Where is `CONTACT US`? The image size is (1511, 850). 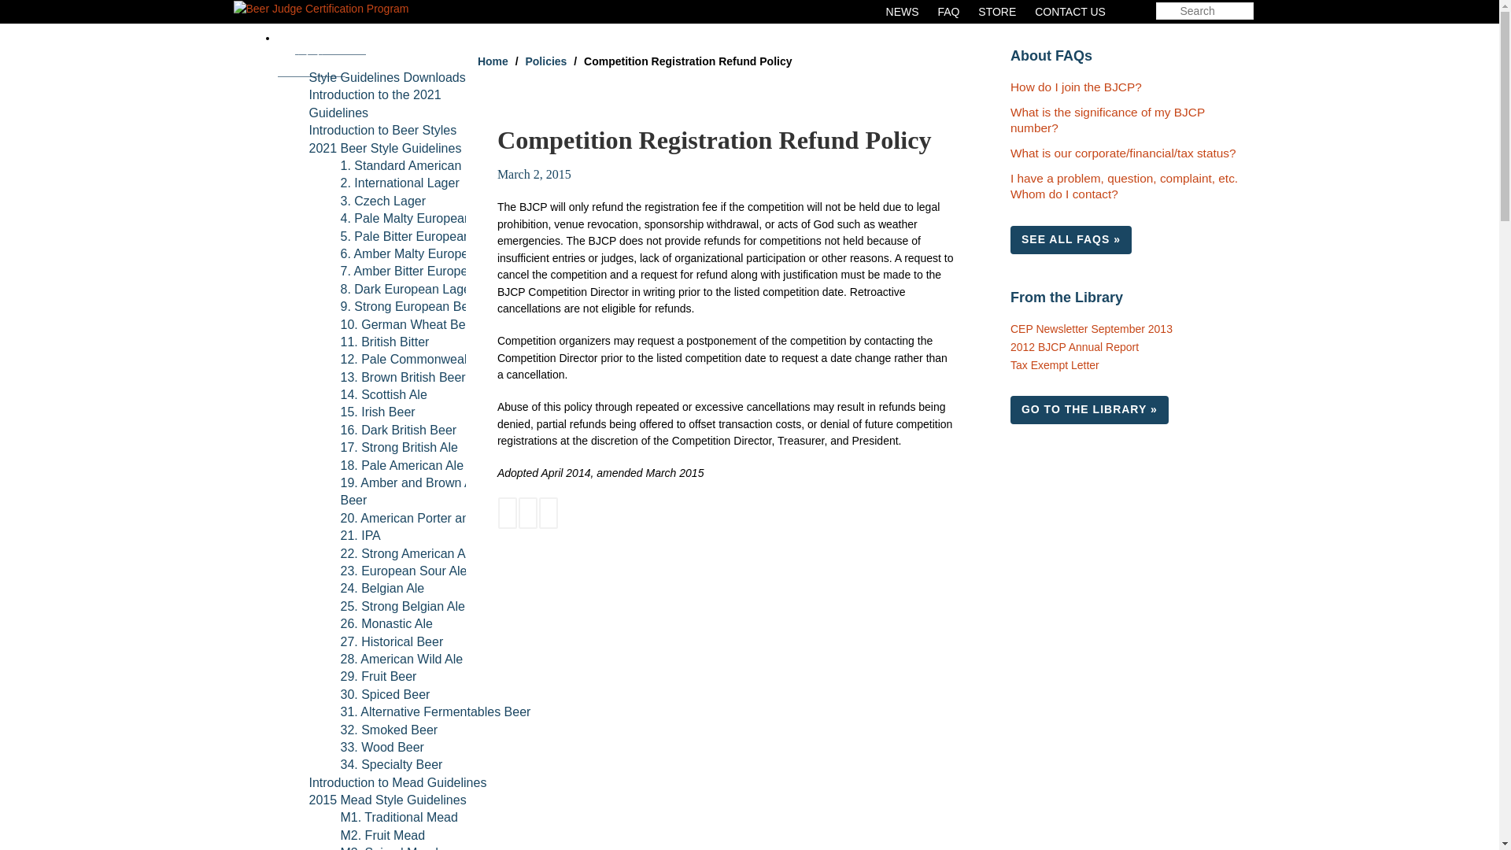
CONTACT US is located at coordinates (1070, 11).